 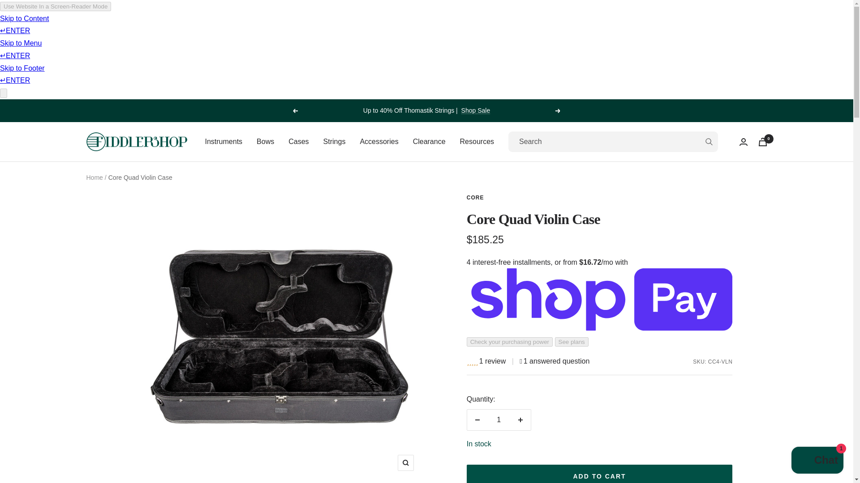 I want to click on Zoom, so click(x=405, y=463).